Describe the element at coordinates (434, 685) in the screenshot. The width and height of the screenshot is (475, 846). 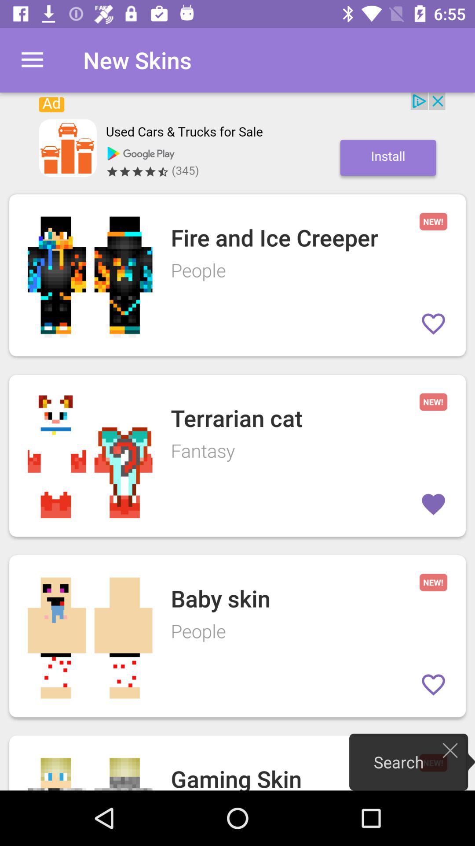
I see `like button` at that location.